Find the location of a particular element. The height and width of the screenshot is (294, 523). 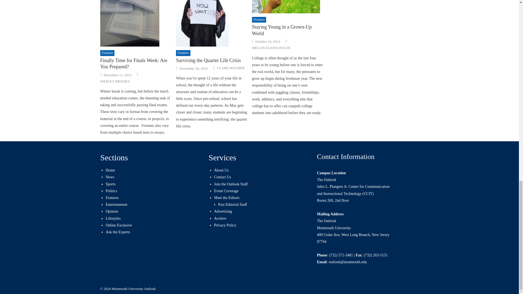

Staying Young in a Grown-Up World is located at coordinates (288, 7).